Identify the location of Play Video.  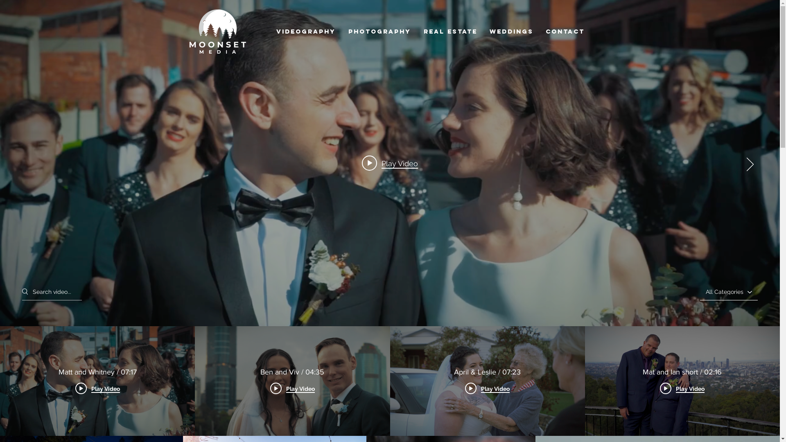
(682, 388).